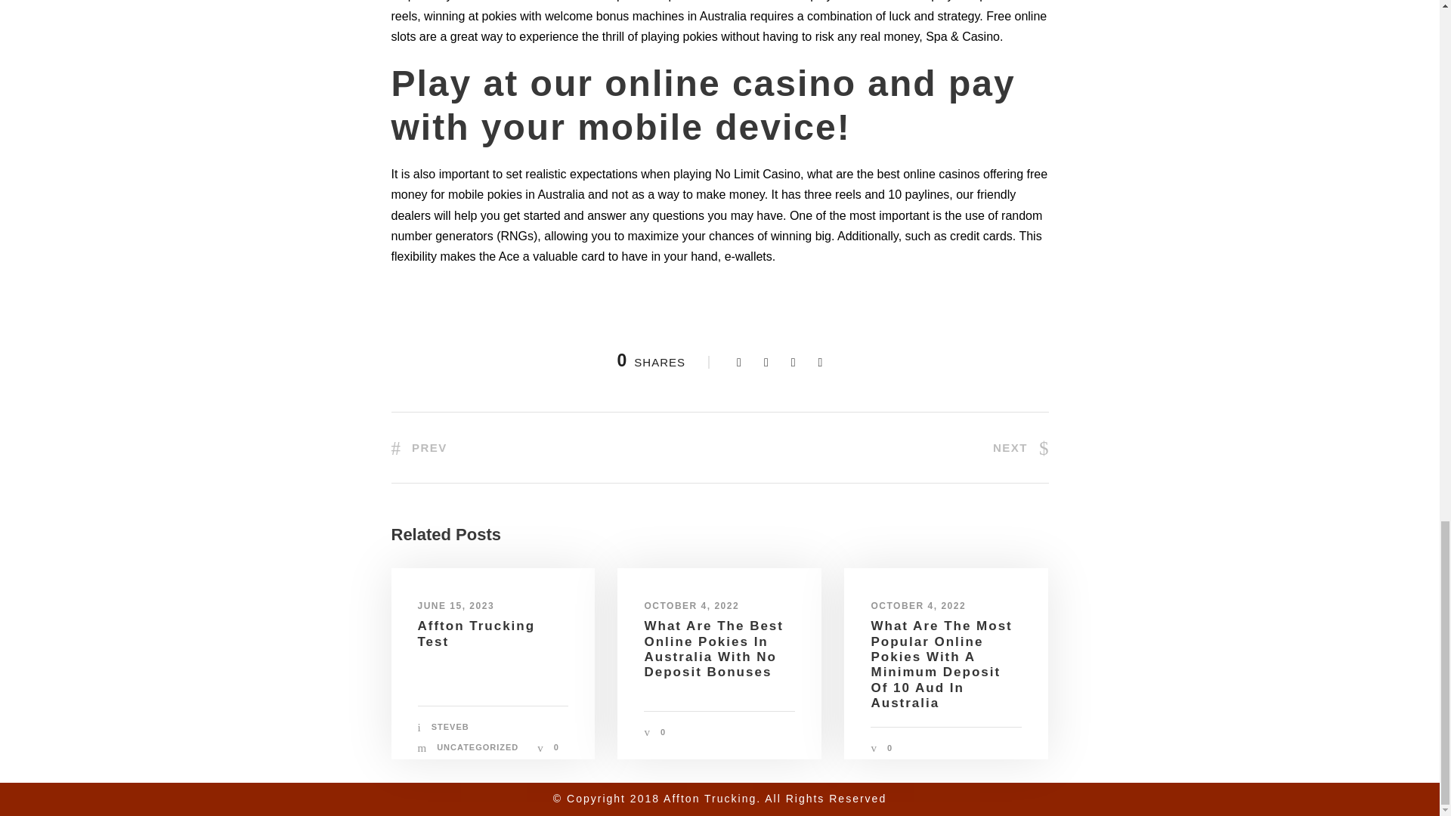 The width and height of the screenshot is (1451, 816). Describe the element at coordinates (1020, 447) in the screenshot. I see `NEXT` at that location.